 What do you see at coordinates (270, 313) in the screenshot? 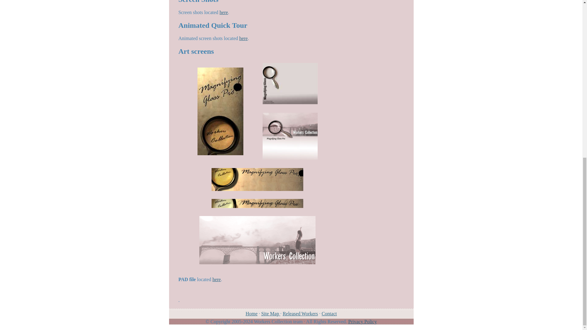
I see `Site Map` at bounding box center [270, 313].